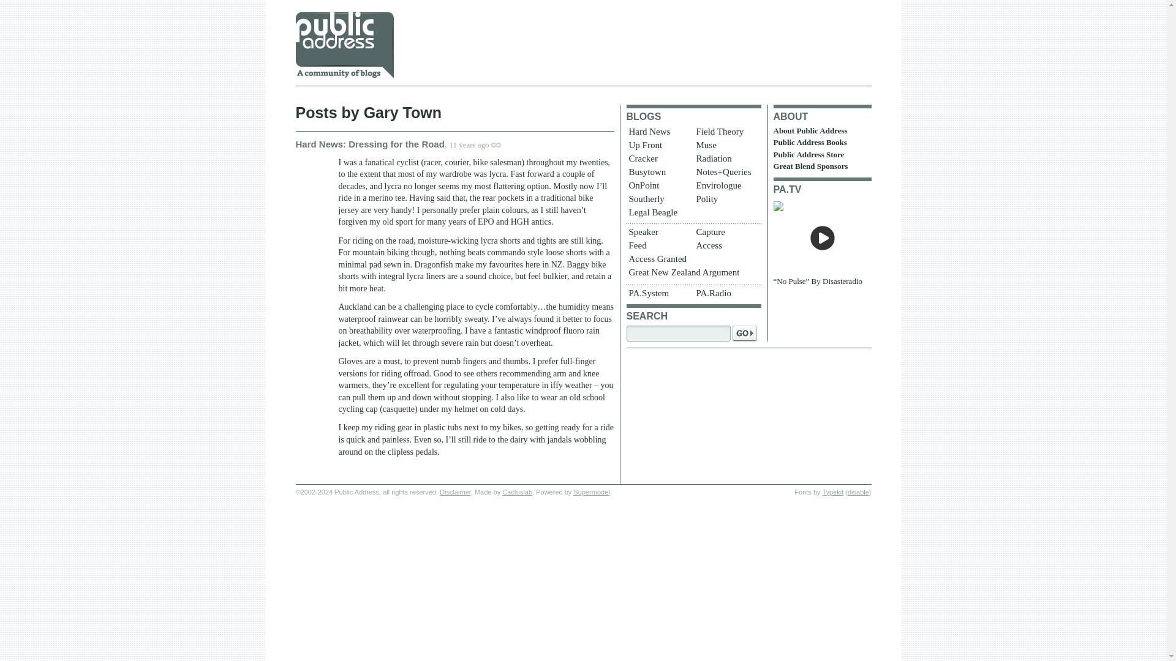 The width and height of the screenshot is (1176, 661). I want to click on Hard News: Dressing for the Road, so click(369, 143).